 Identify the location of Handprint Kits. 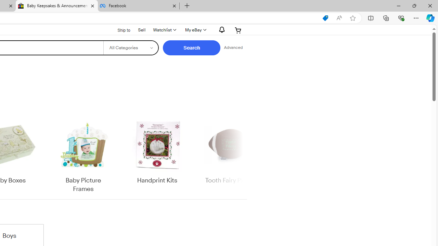
(157, 156).